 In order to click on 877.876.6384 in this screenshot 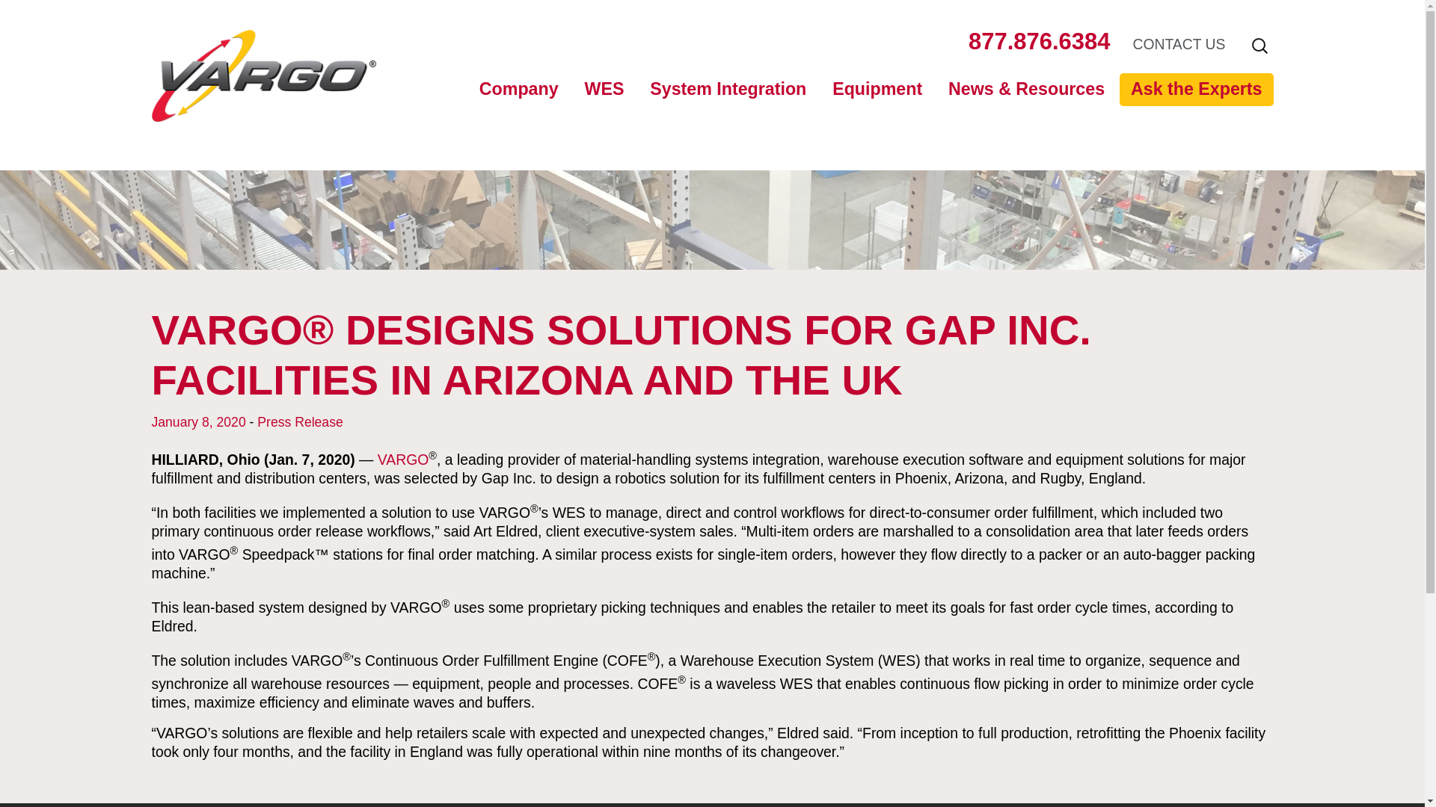, I will do `click(1039, 41)`.